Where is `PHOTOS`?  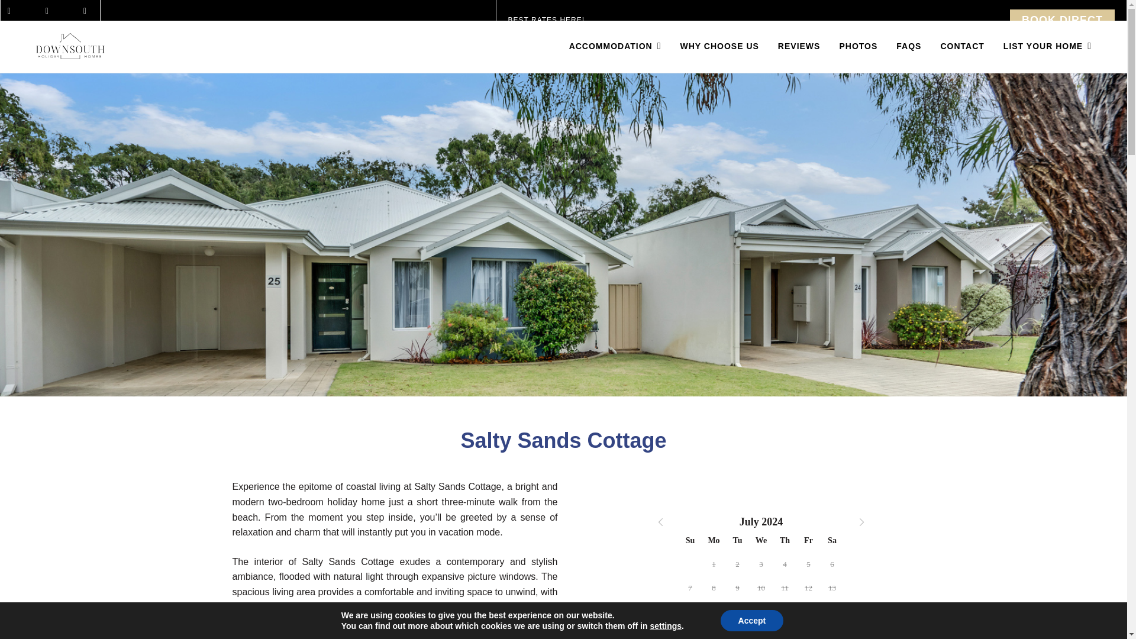
PHOTOS is located at coordinates (858, 46).